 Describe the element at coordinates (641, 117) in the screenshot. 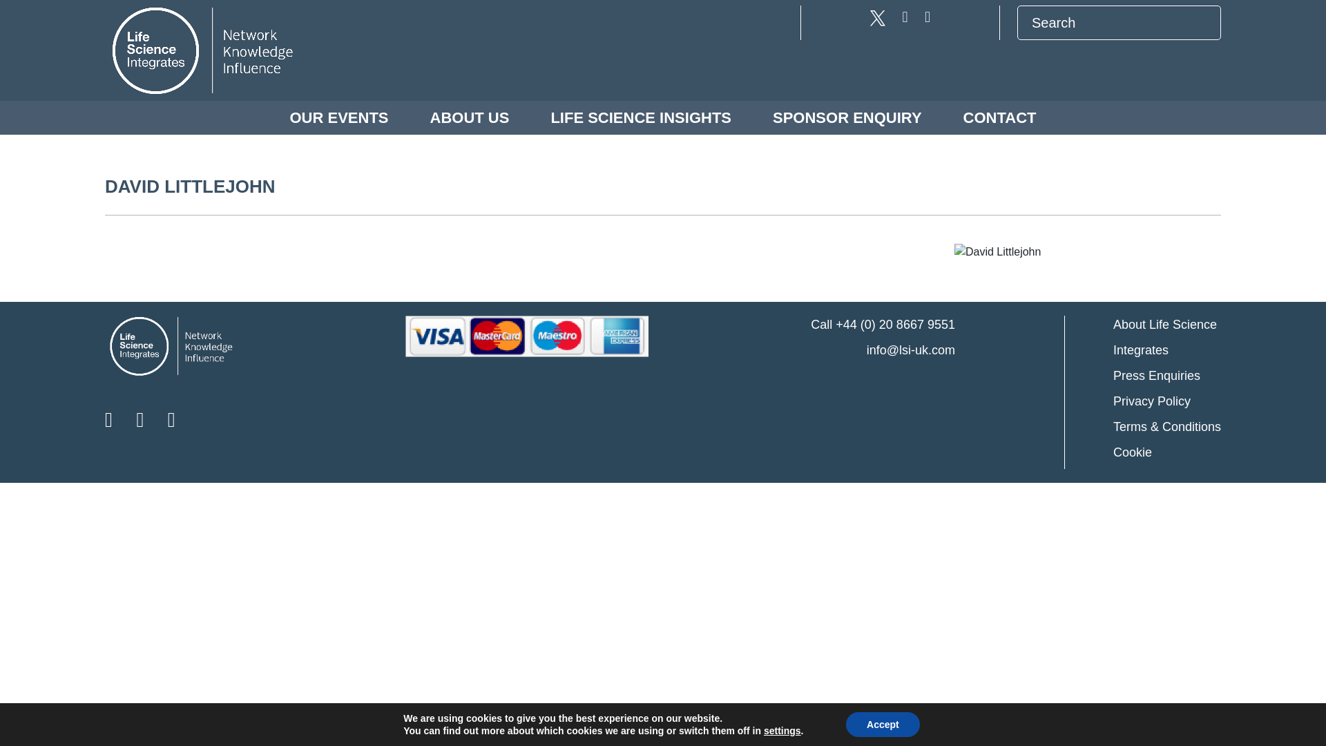

I see `LIFE SCIENCE INSIGHTS` at that location.